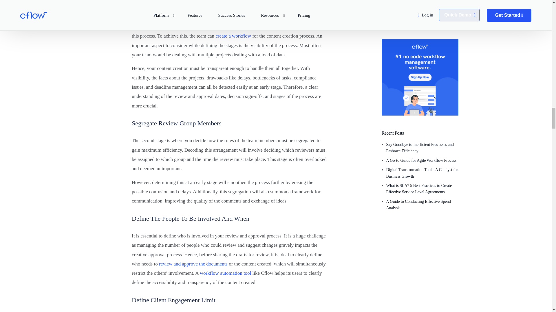  I want to click on workflow automation tool, so click(225, 273).